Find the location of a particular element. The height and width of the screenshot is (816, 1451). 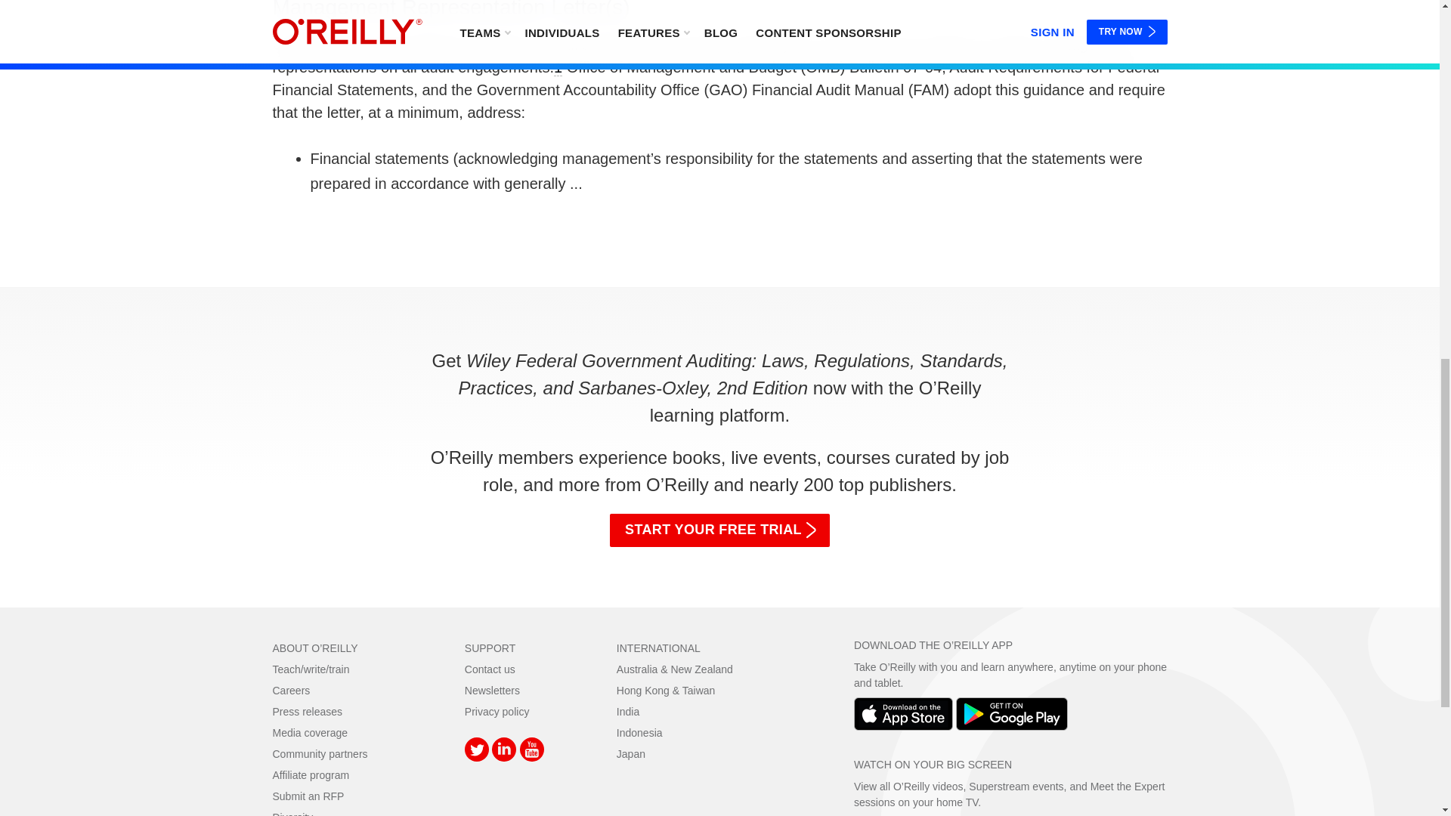

Media coverage is located at coordinates (310, 733).